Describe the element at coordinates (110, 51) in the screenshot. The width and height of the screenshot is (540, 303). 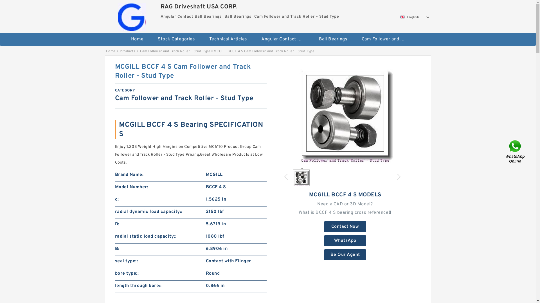
I see `Home` at that location.